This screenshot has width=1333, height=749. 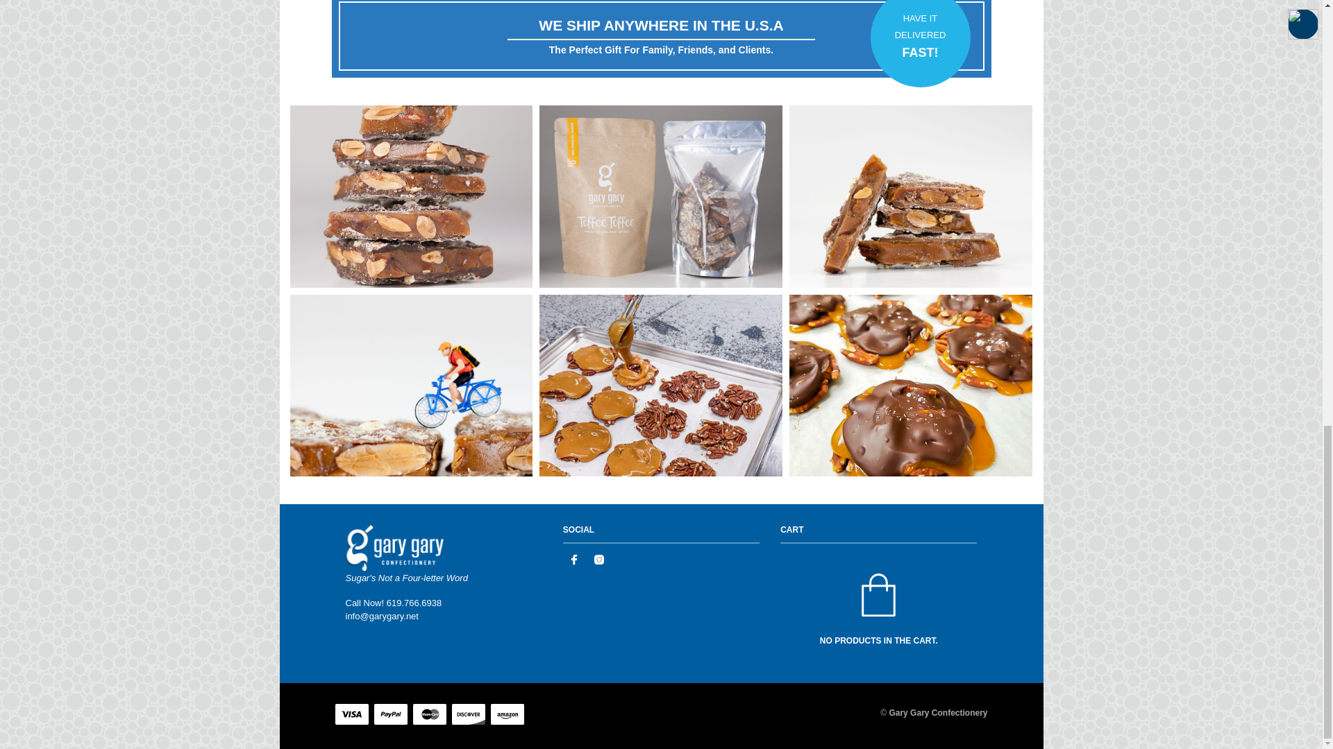 What do you see at coordinates (412, 196) in the screenshot?
I see `Stacked and Loaded` at bounding box center [412, 196].